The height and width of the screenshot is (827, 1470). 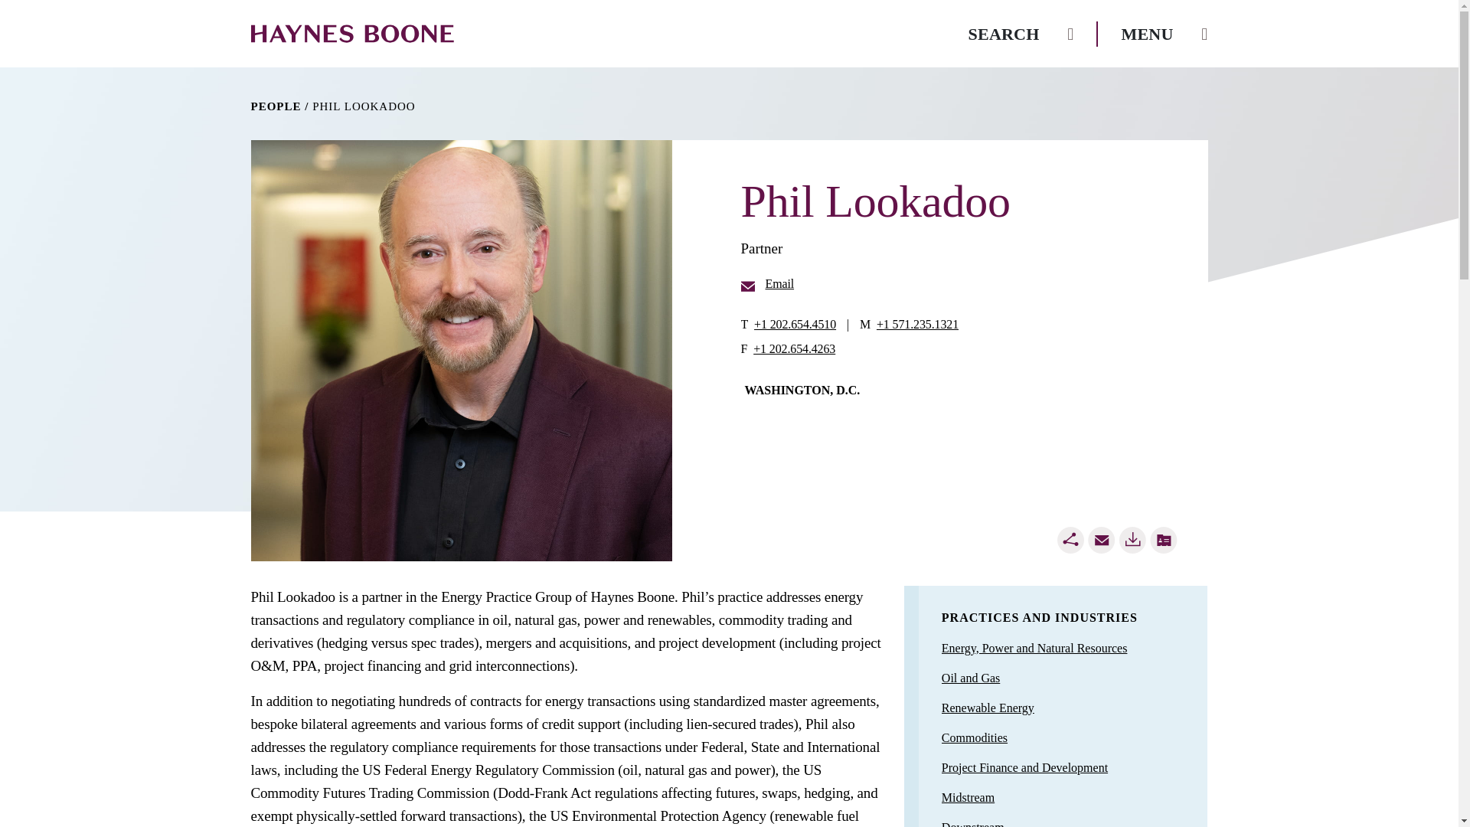 What do you see at coordinates (988, 708) in the screenshot?
I see `Renewable Energy` at bounding box center [988, 708].